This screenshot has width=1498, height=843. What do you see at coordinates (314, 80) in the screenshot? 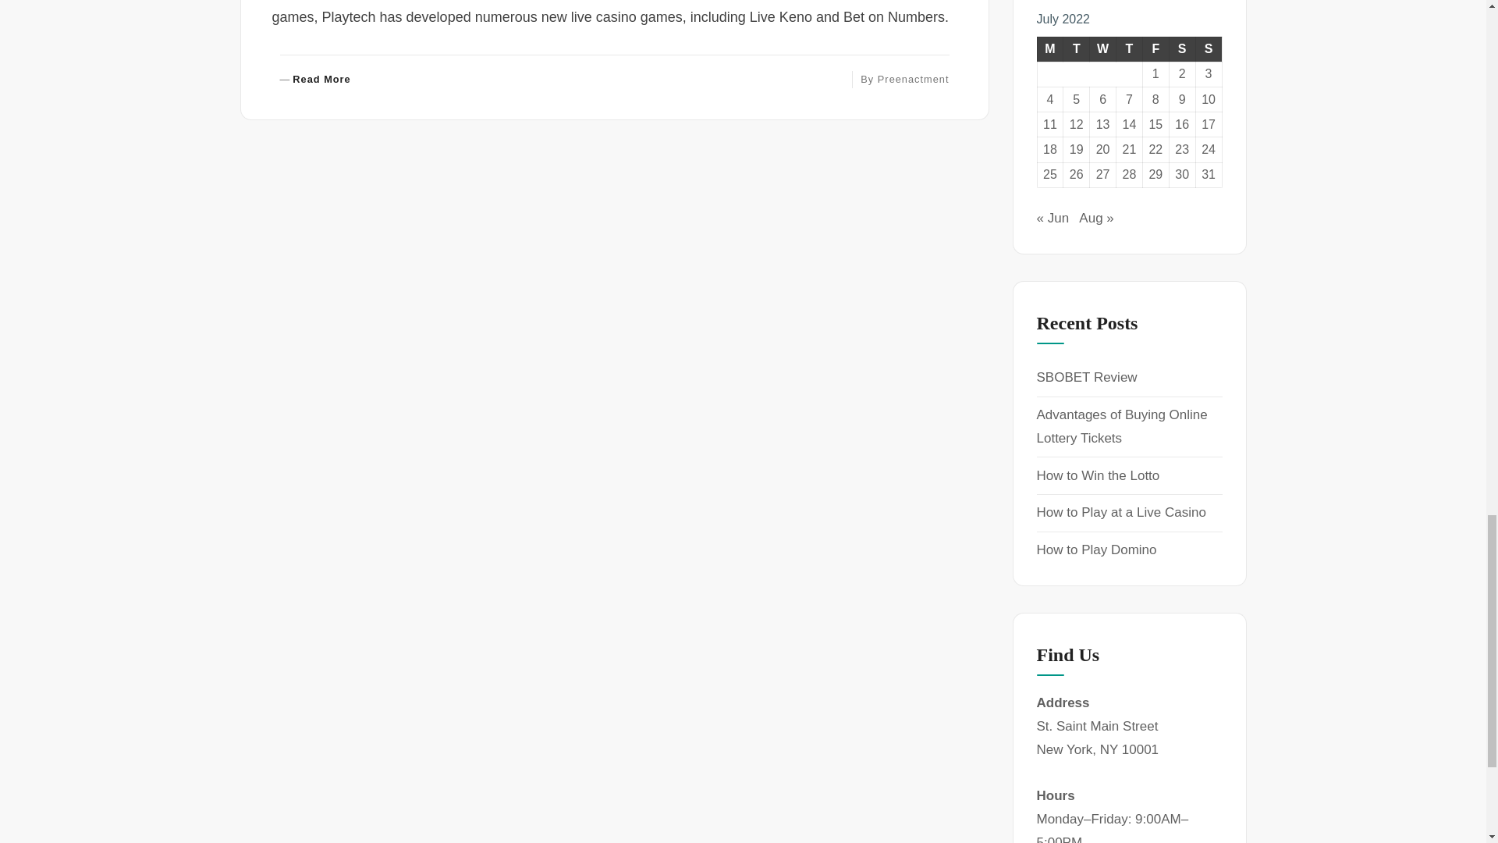
I see `Wednesday` at bounding box center [314, 80].